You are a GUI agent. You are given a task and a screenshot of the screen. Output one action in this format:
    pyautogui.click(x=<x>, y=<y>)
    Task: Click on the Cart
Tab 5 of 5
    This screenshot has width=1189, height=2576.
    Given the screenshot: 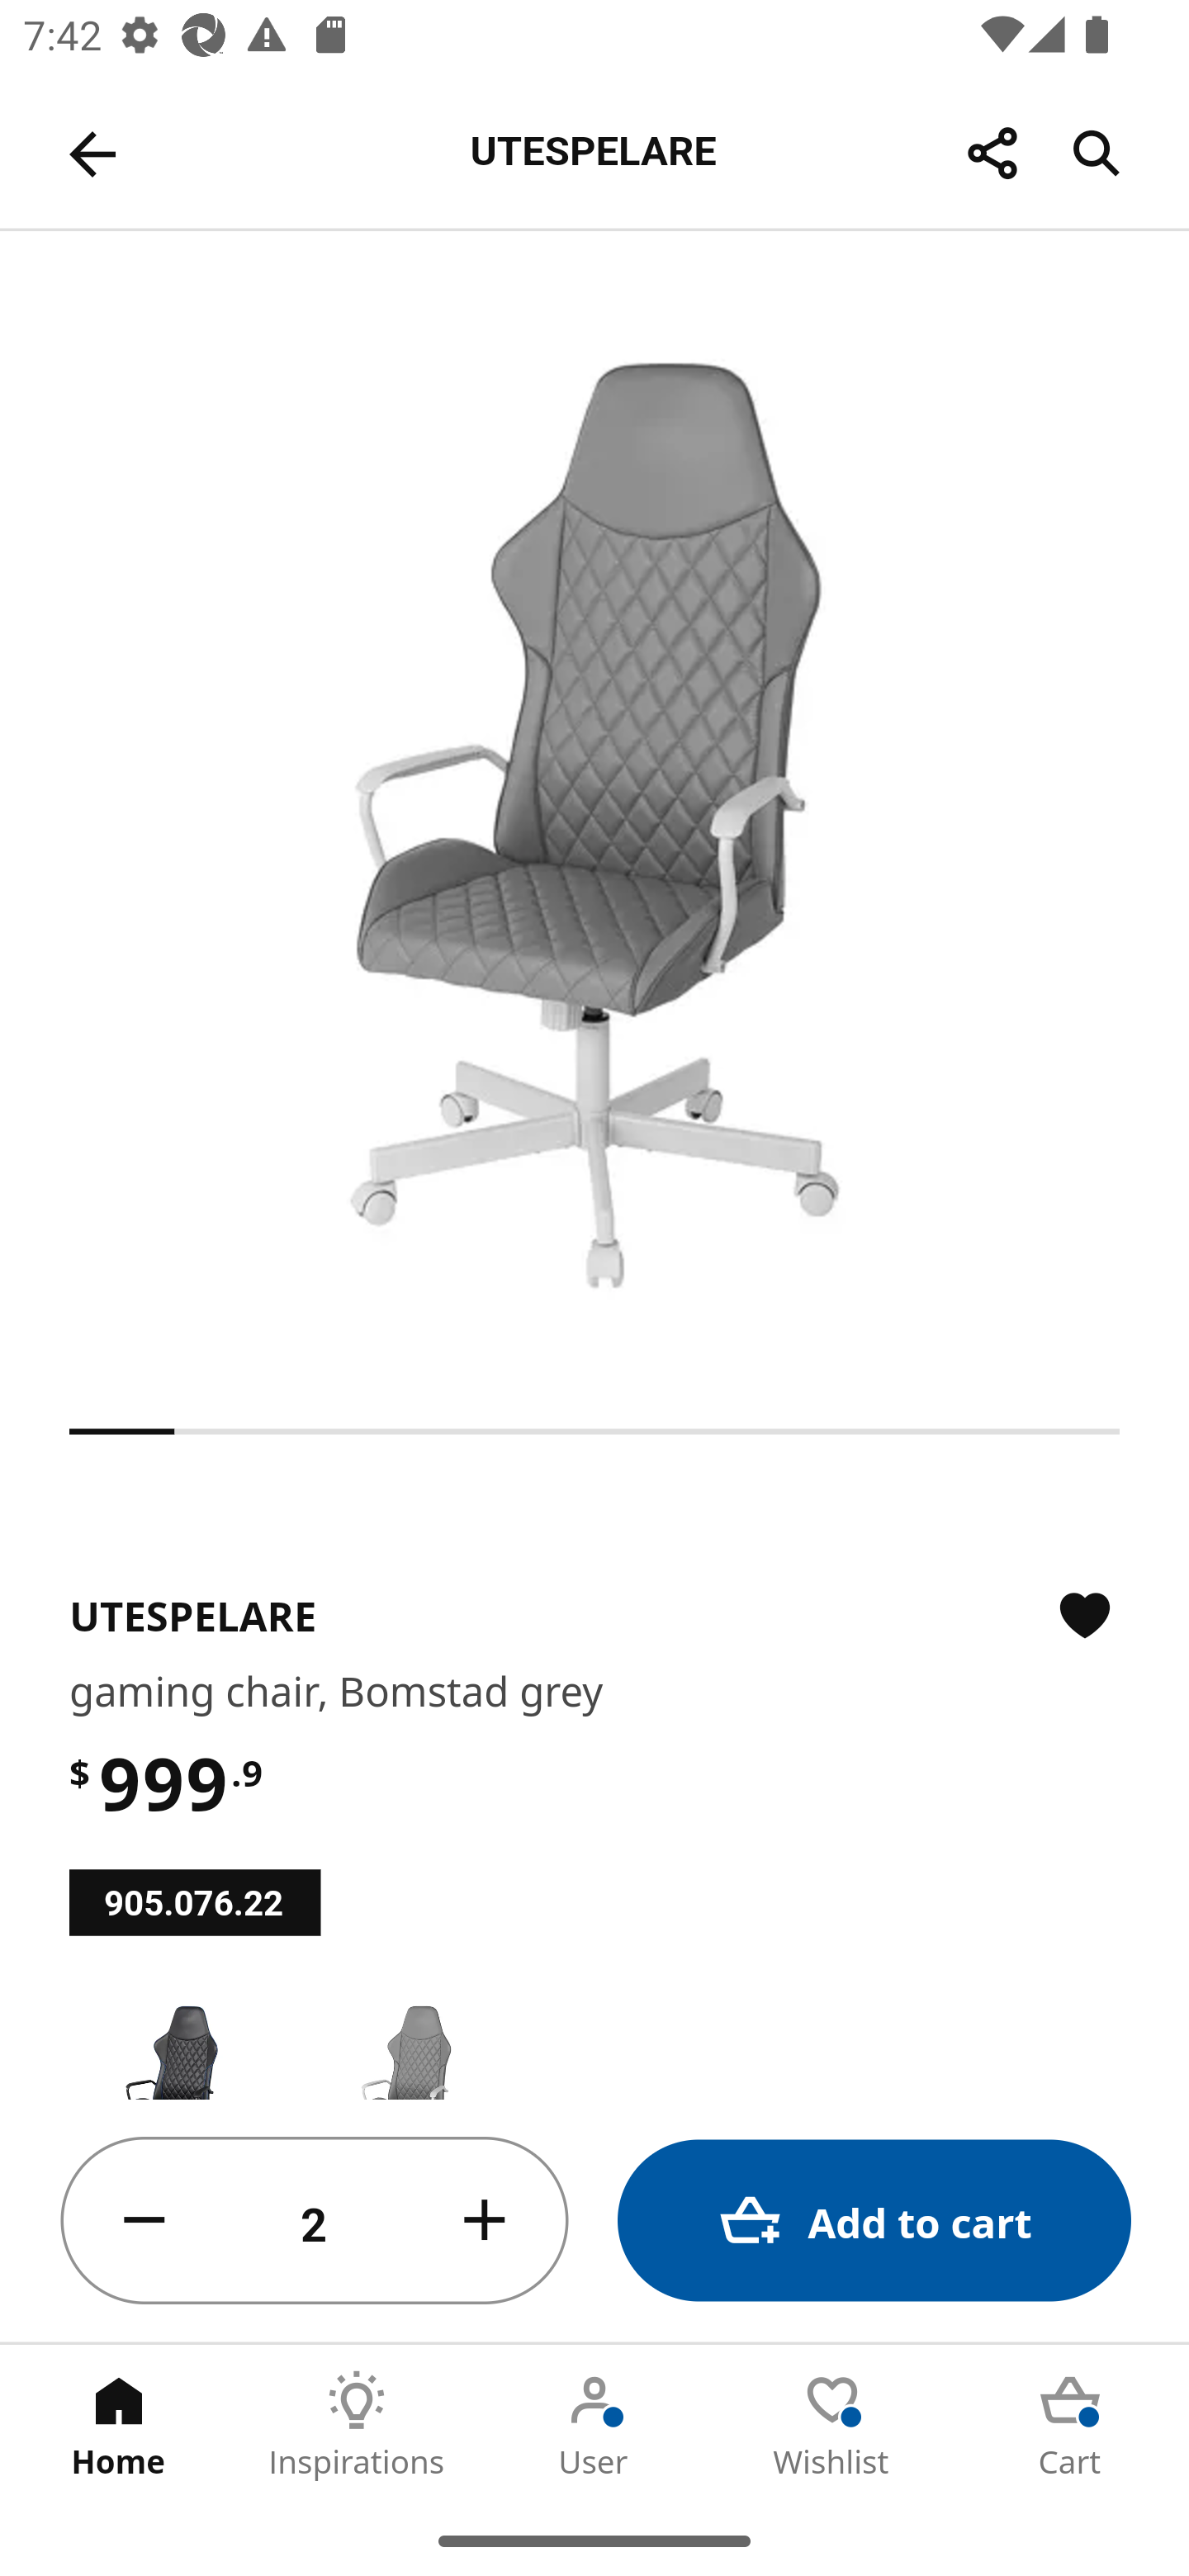 What is the action you would take?
    pyautogui.click(x=1070, y=2425)
    